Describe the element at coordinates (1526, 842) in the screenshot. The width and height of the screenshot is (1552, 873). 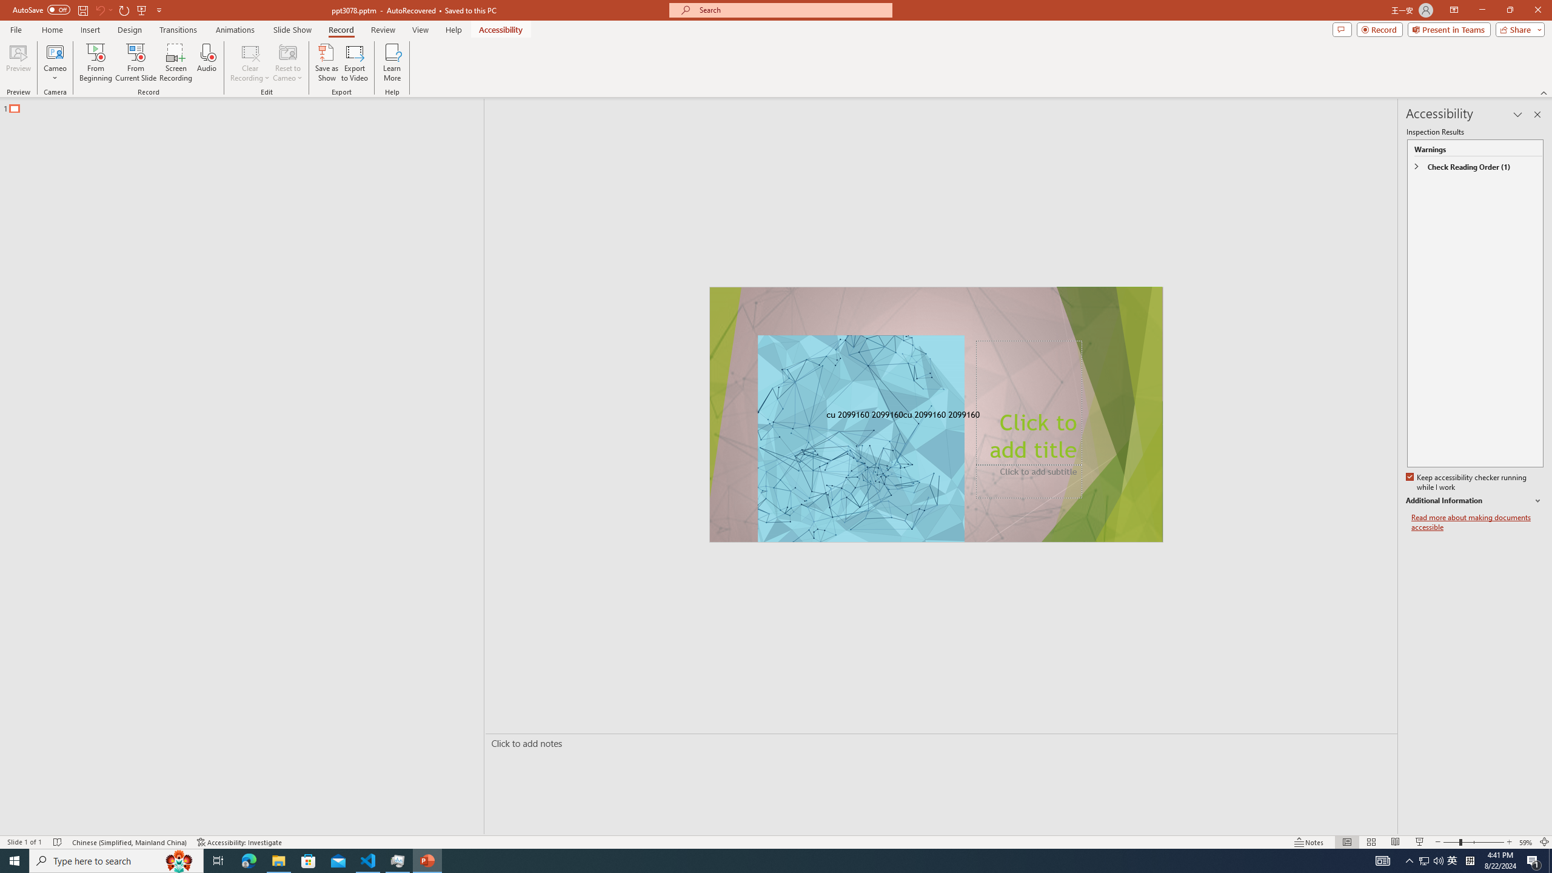
I see `Zoom 59%` at that location.